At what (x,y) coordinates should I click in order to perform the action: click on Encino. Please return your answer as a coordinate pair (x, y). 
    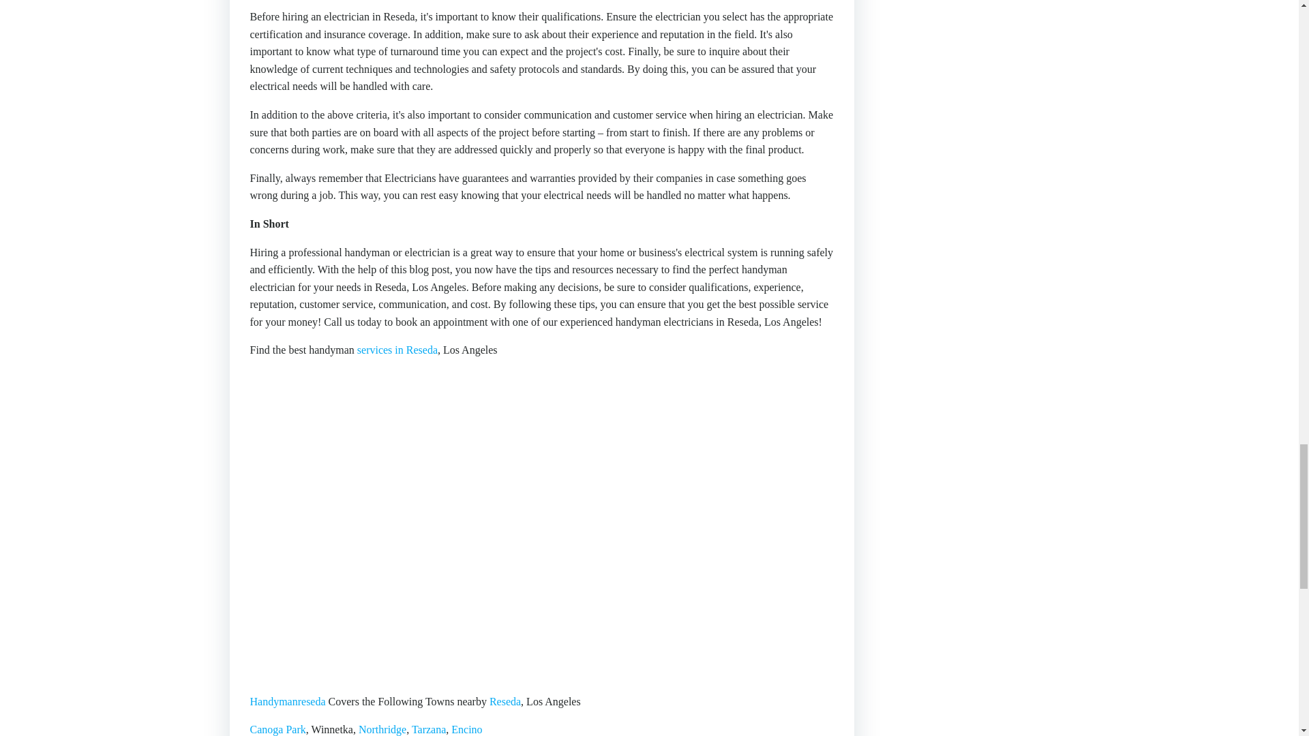
    Looking at the image, I should click on (466, 729).